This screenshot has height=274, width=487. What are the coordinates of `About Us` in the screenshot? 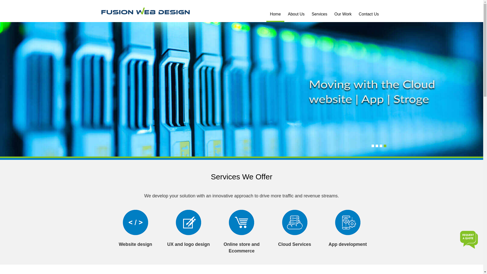 It's located at (296, 14).